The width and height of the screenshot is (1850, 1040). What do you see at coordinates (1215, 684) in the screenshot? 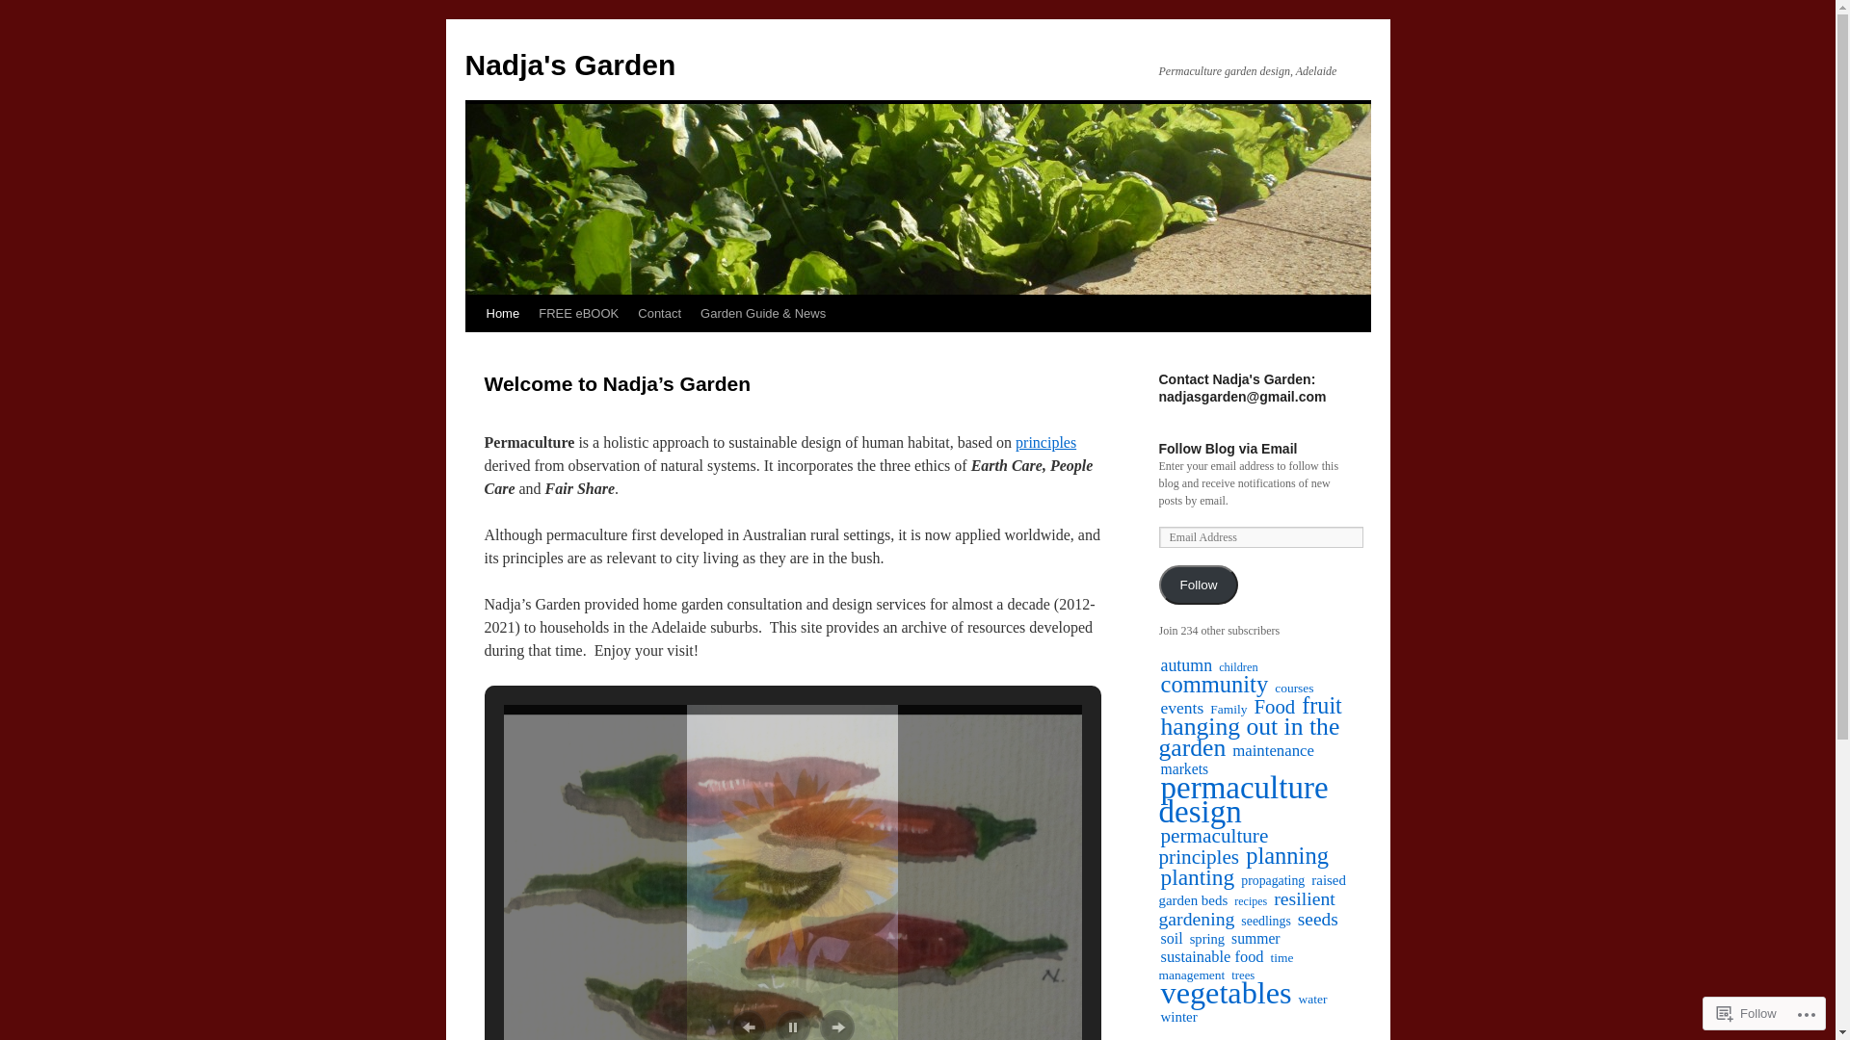
I see `community` at bounding box center [1215, 684].